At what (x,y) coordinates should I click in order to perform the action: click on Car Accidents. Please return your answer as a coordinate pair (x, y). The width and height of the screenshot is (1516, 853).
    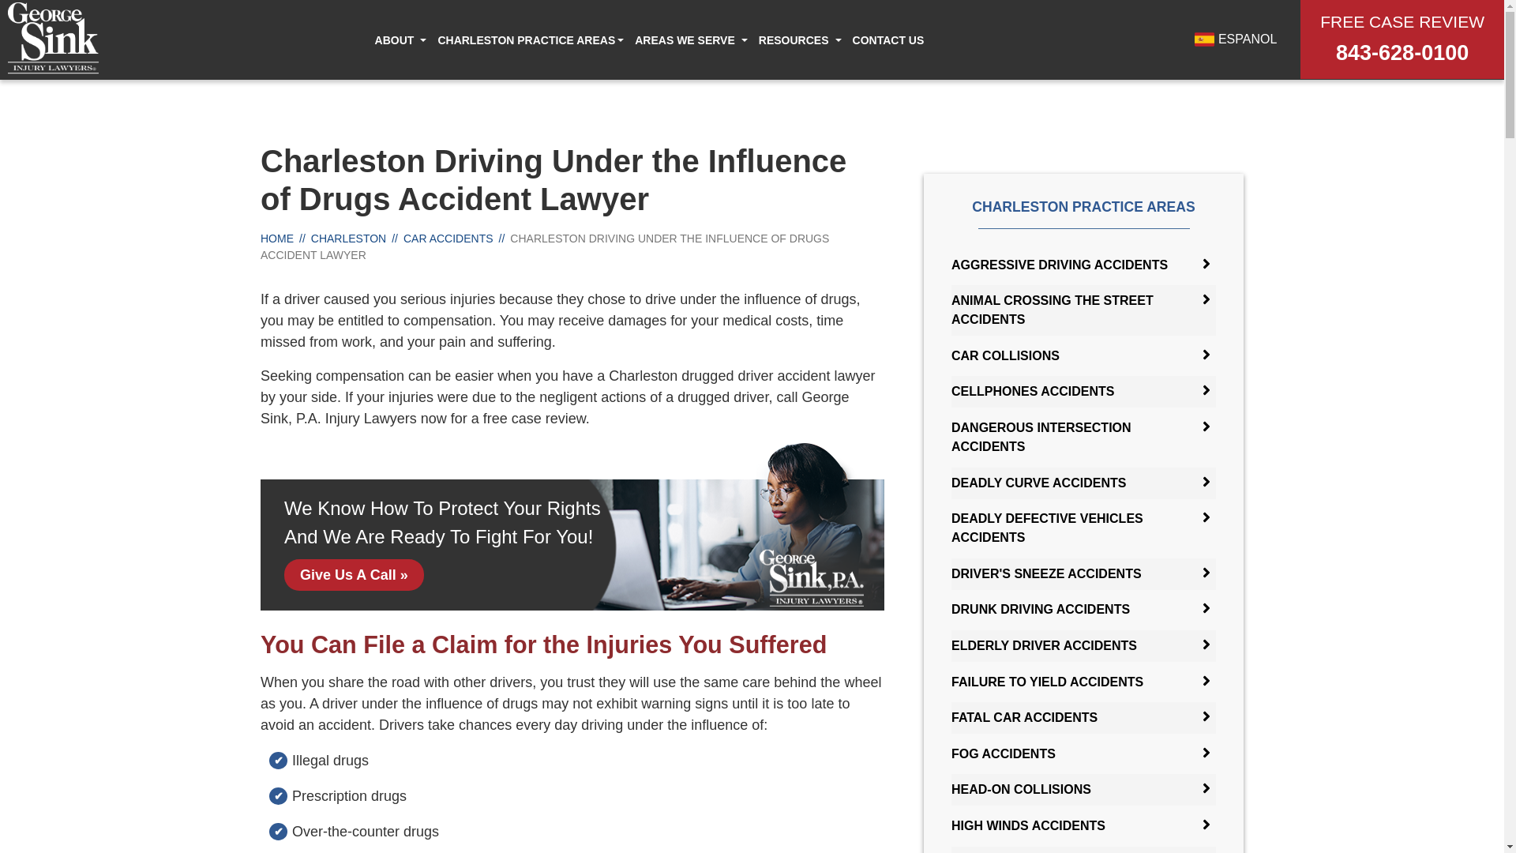
    Looking at the image, I should click on (636, 79).